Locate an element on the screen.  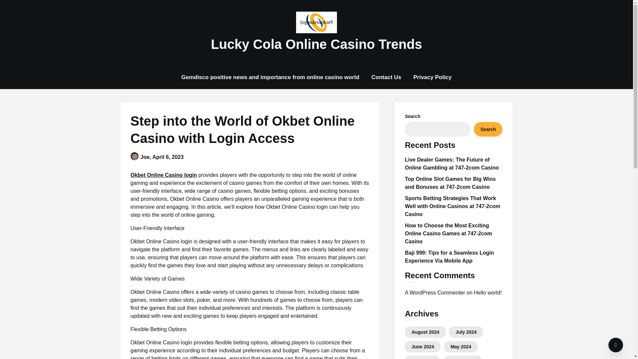
Hello world! is located at coordinates (488, 293).